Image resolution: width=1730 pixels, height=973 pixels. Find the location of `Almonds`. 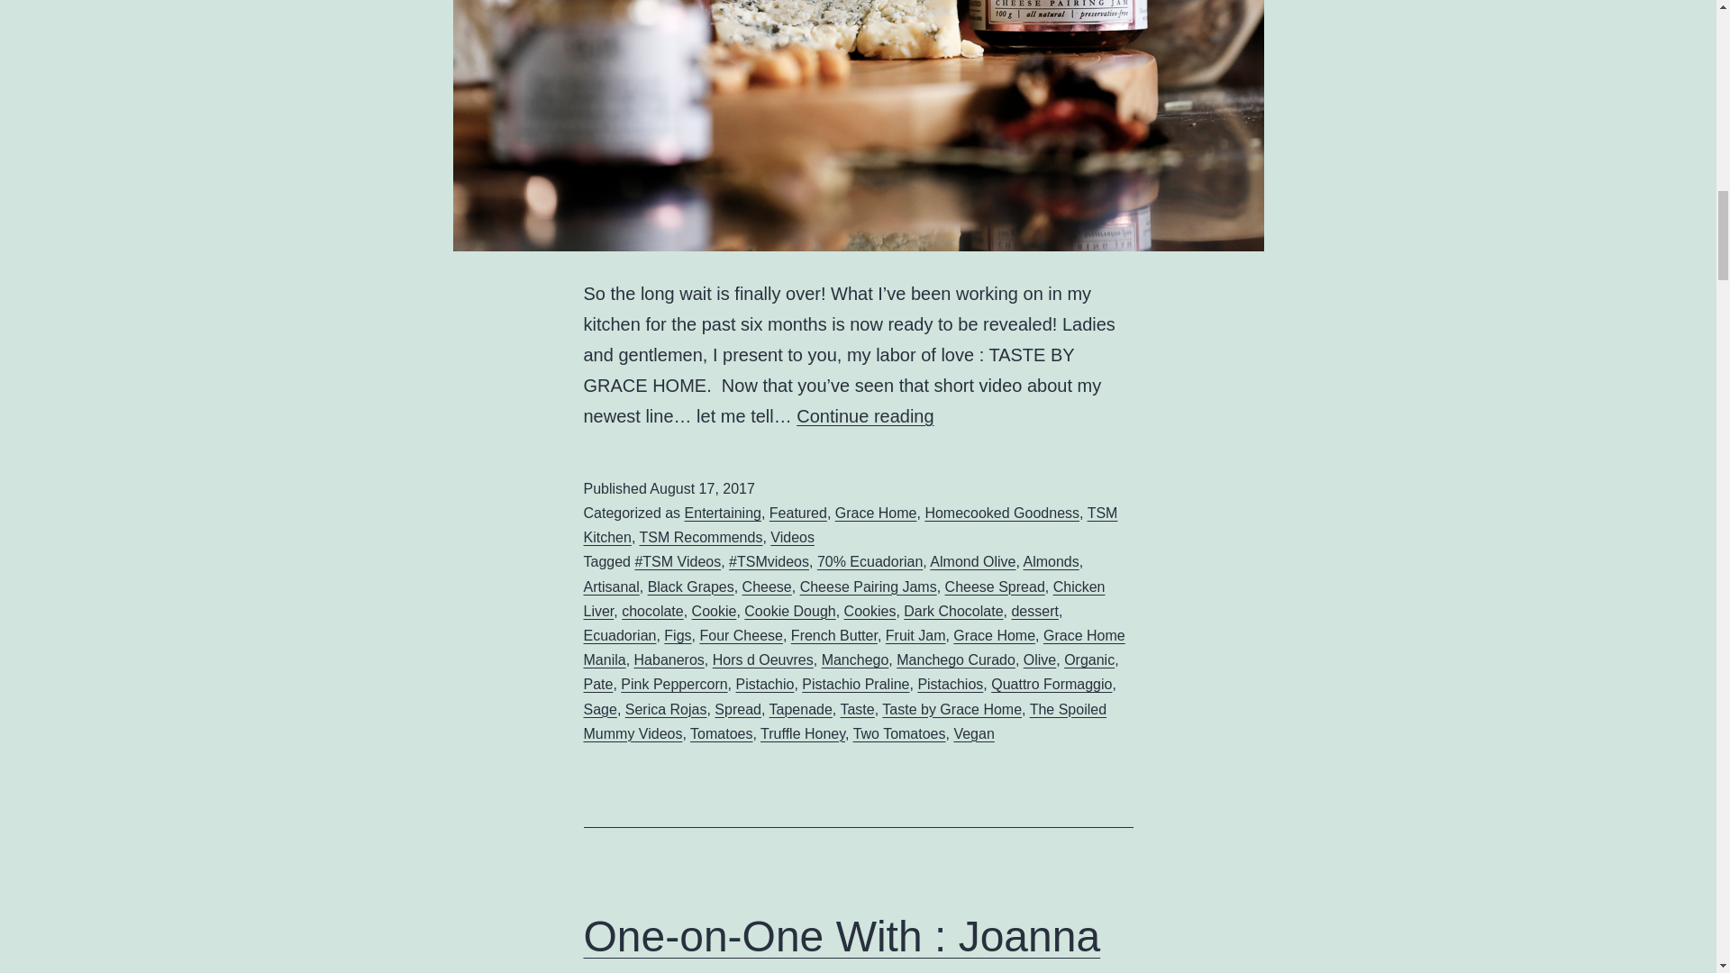

Almonds is located at coordinates (1052, 560).